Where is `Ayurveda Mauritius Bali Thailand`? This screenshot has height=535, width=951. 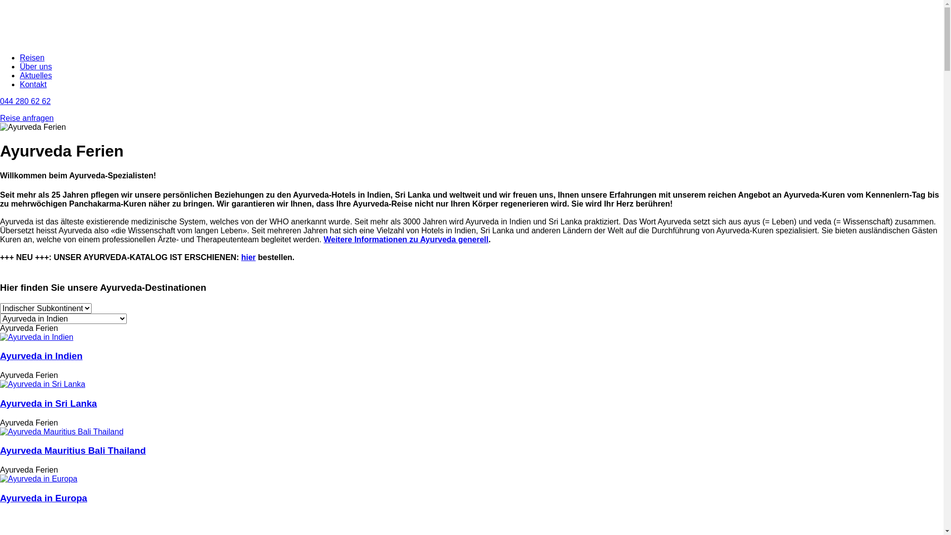
Ayurveda Mauritius Bali Thailand is located at coordinates (73, 451).